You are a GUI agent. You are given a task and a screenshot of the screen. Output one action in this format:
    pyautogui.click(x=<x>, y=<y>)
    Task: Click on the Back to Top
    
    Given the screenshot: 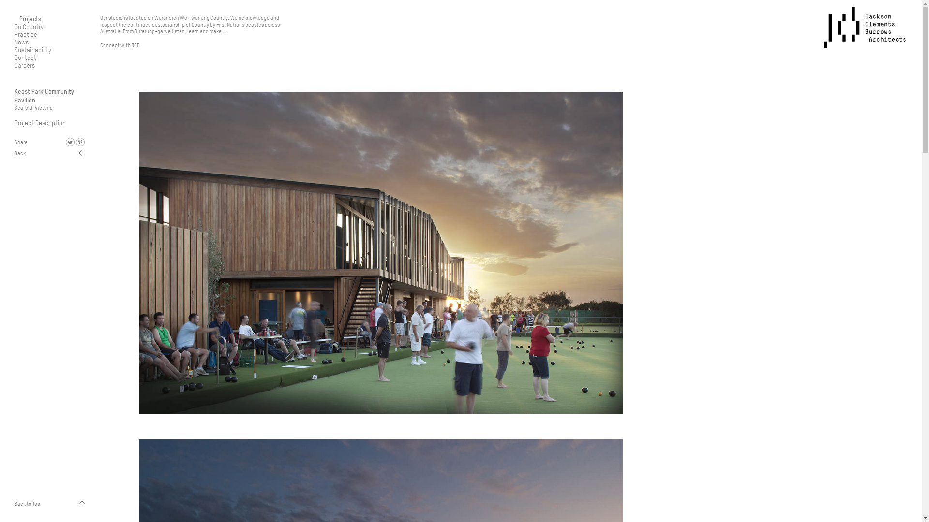 What is the action you would take?
    pyautogui.click(x=49, y=504)
    